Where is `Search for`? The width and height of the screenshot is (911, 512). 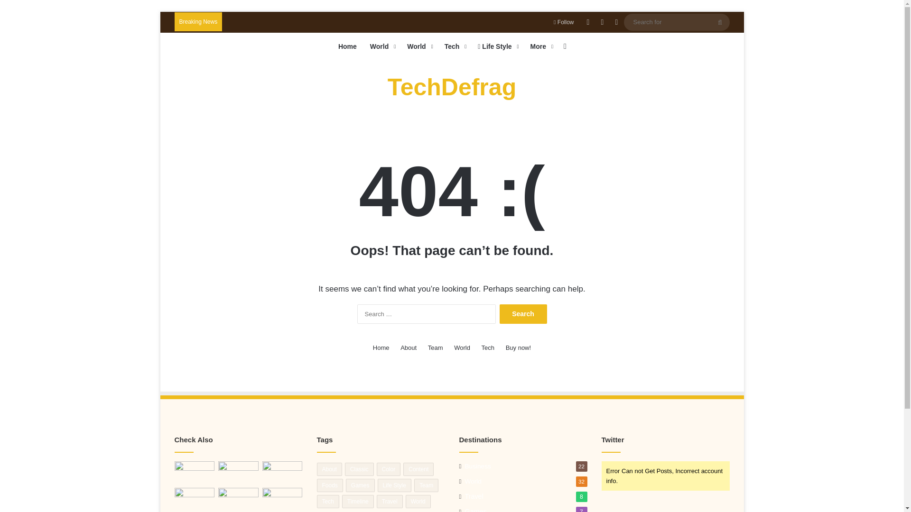
Search for is located at coordinates (676, 22).